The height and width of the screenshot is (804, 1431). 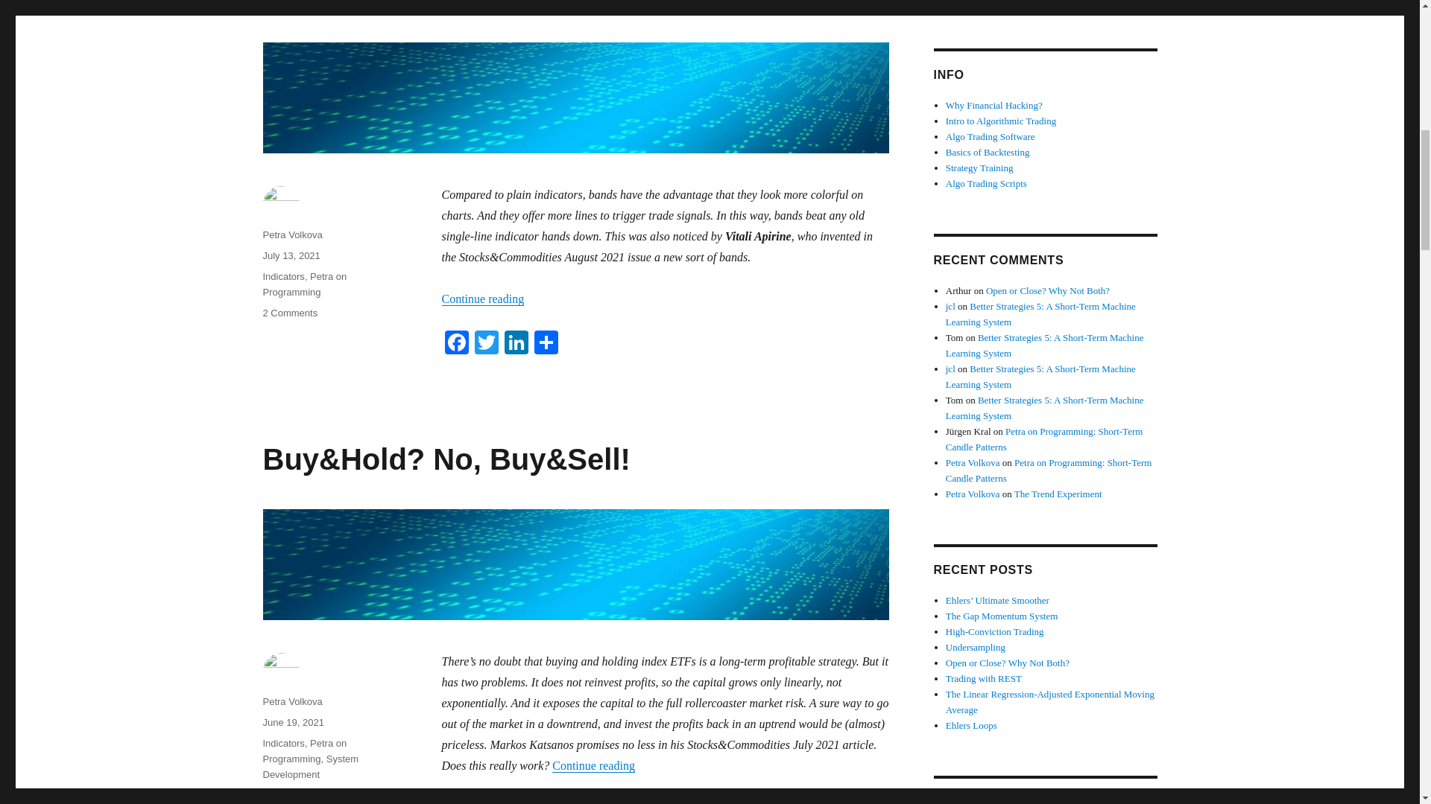 What do you see at coordinates (455, 344) in the screenshot?
I see `Facebook` at bounding box center [455, 344].